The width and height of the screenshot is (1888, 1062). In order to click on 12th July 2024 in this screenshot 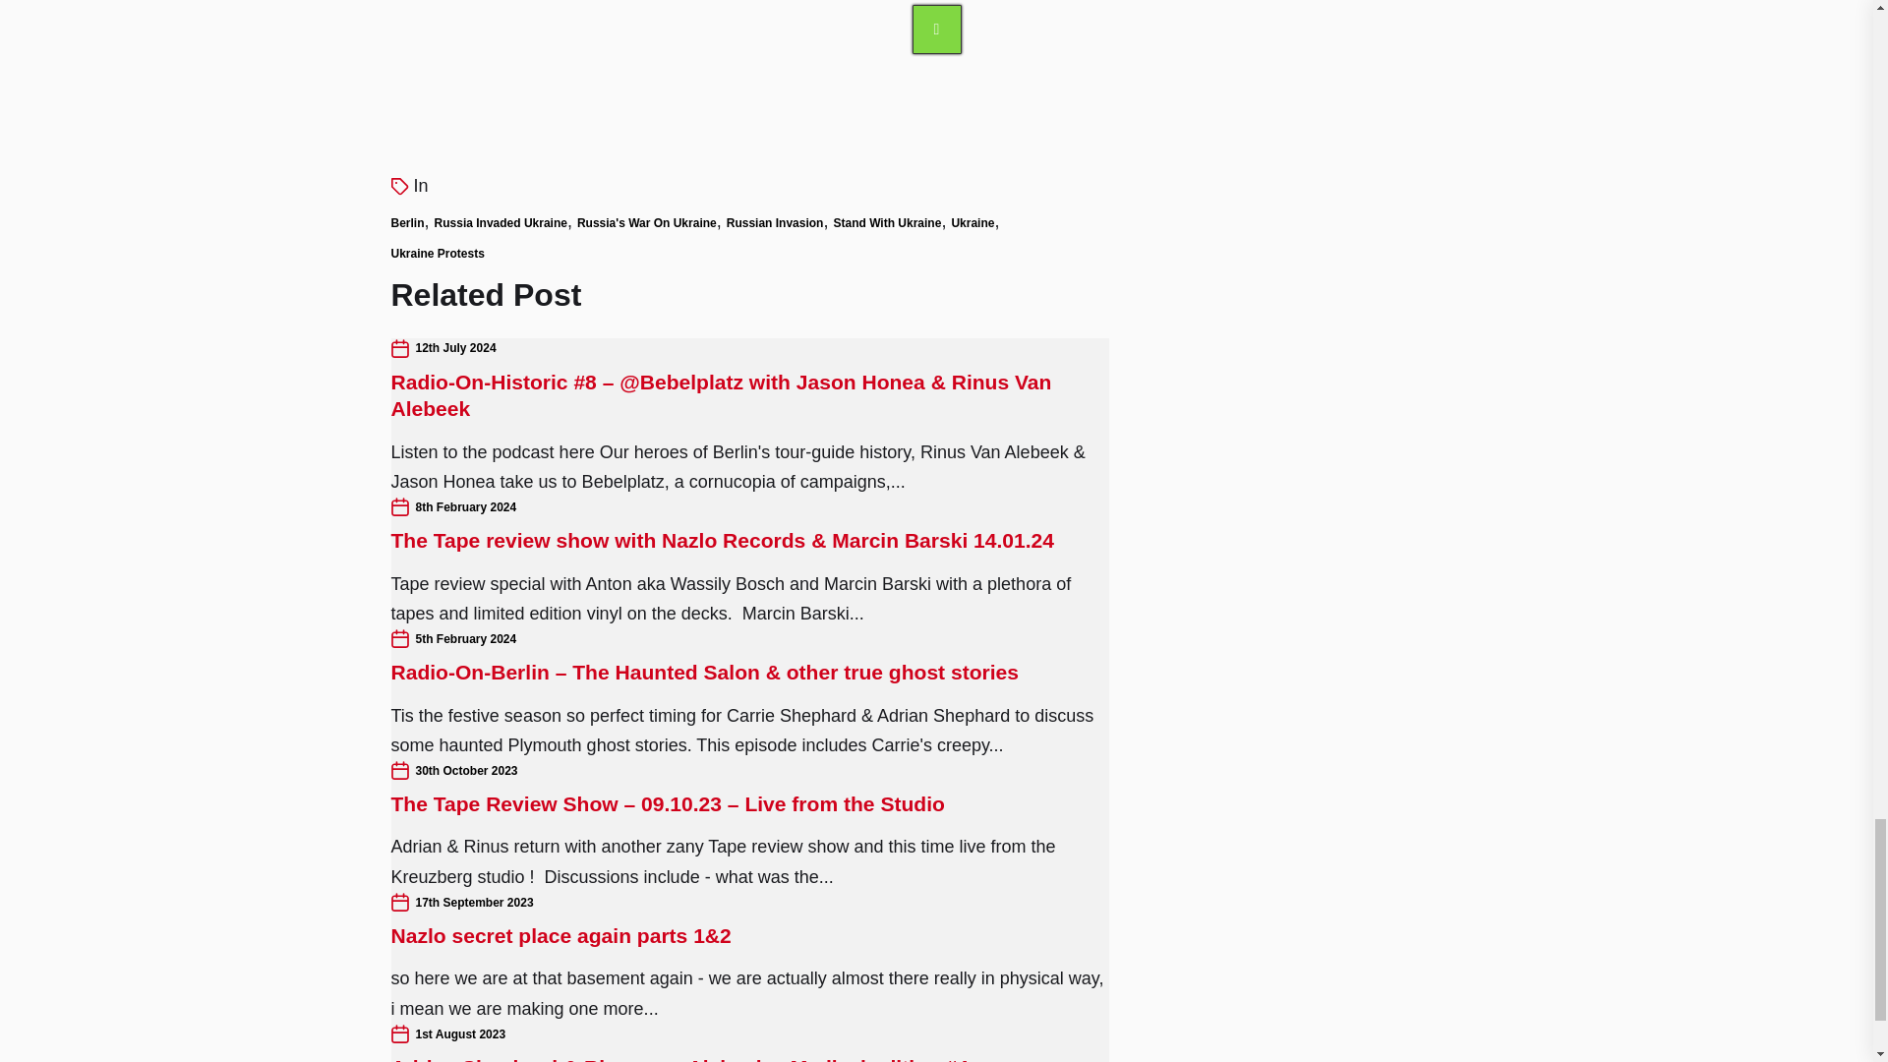, I will do `click(454, 348)`.